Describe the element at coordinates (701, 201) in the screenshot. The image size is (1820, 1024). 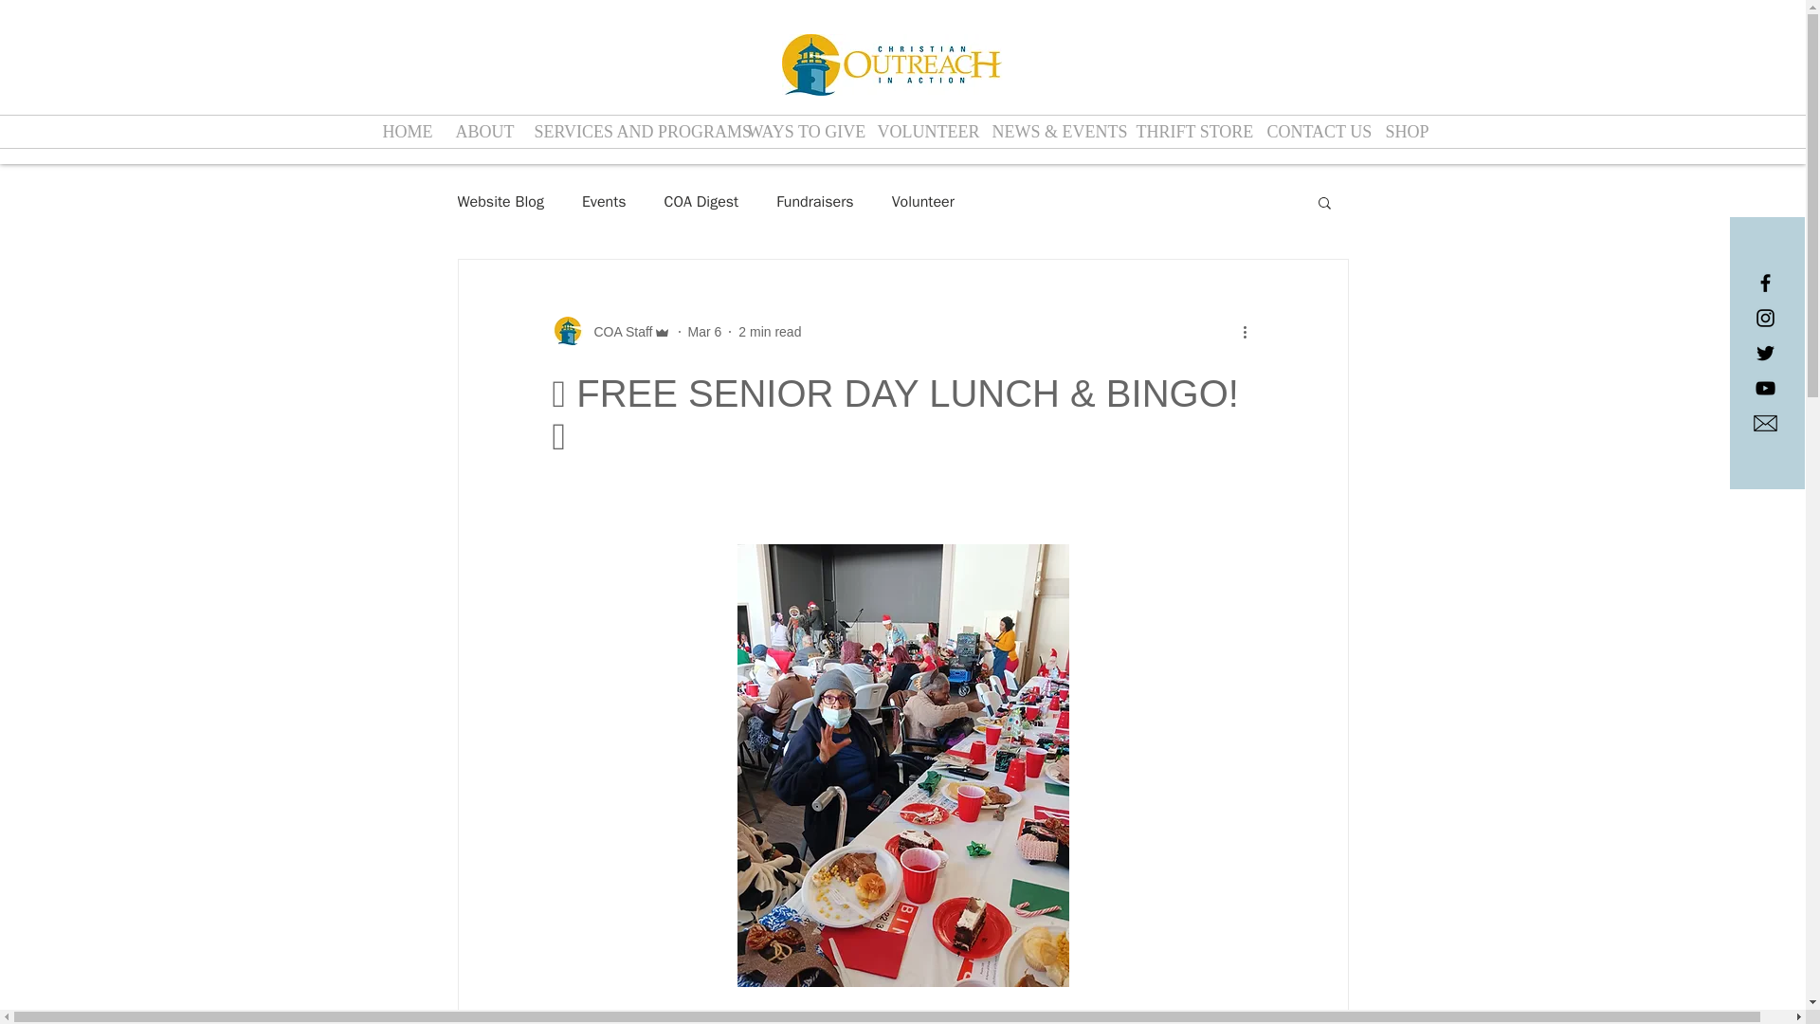
I see `COA Digest` at that location.